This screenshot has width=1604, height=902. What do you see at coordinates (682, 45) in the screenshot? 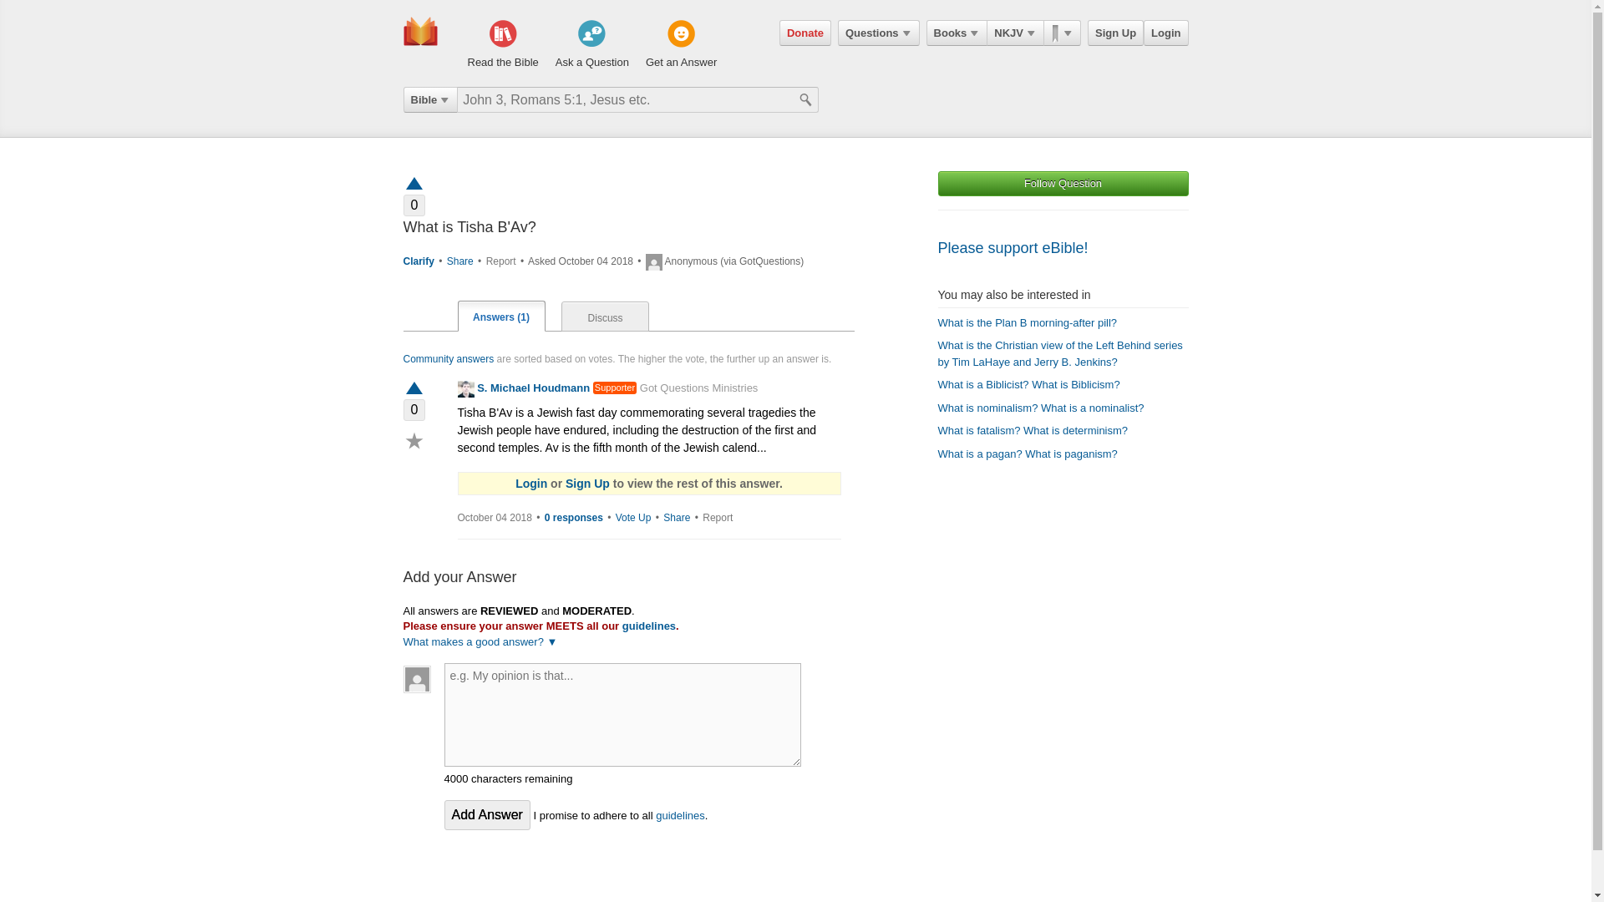
I see `Get an Answer` at bounding box center [682, 45].